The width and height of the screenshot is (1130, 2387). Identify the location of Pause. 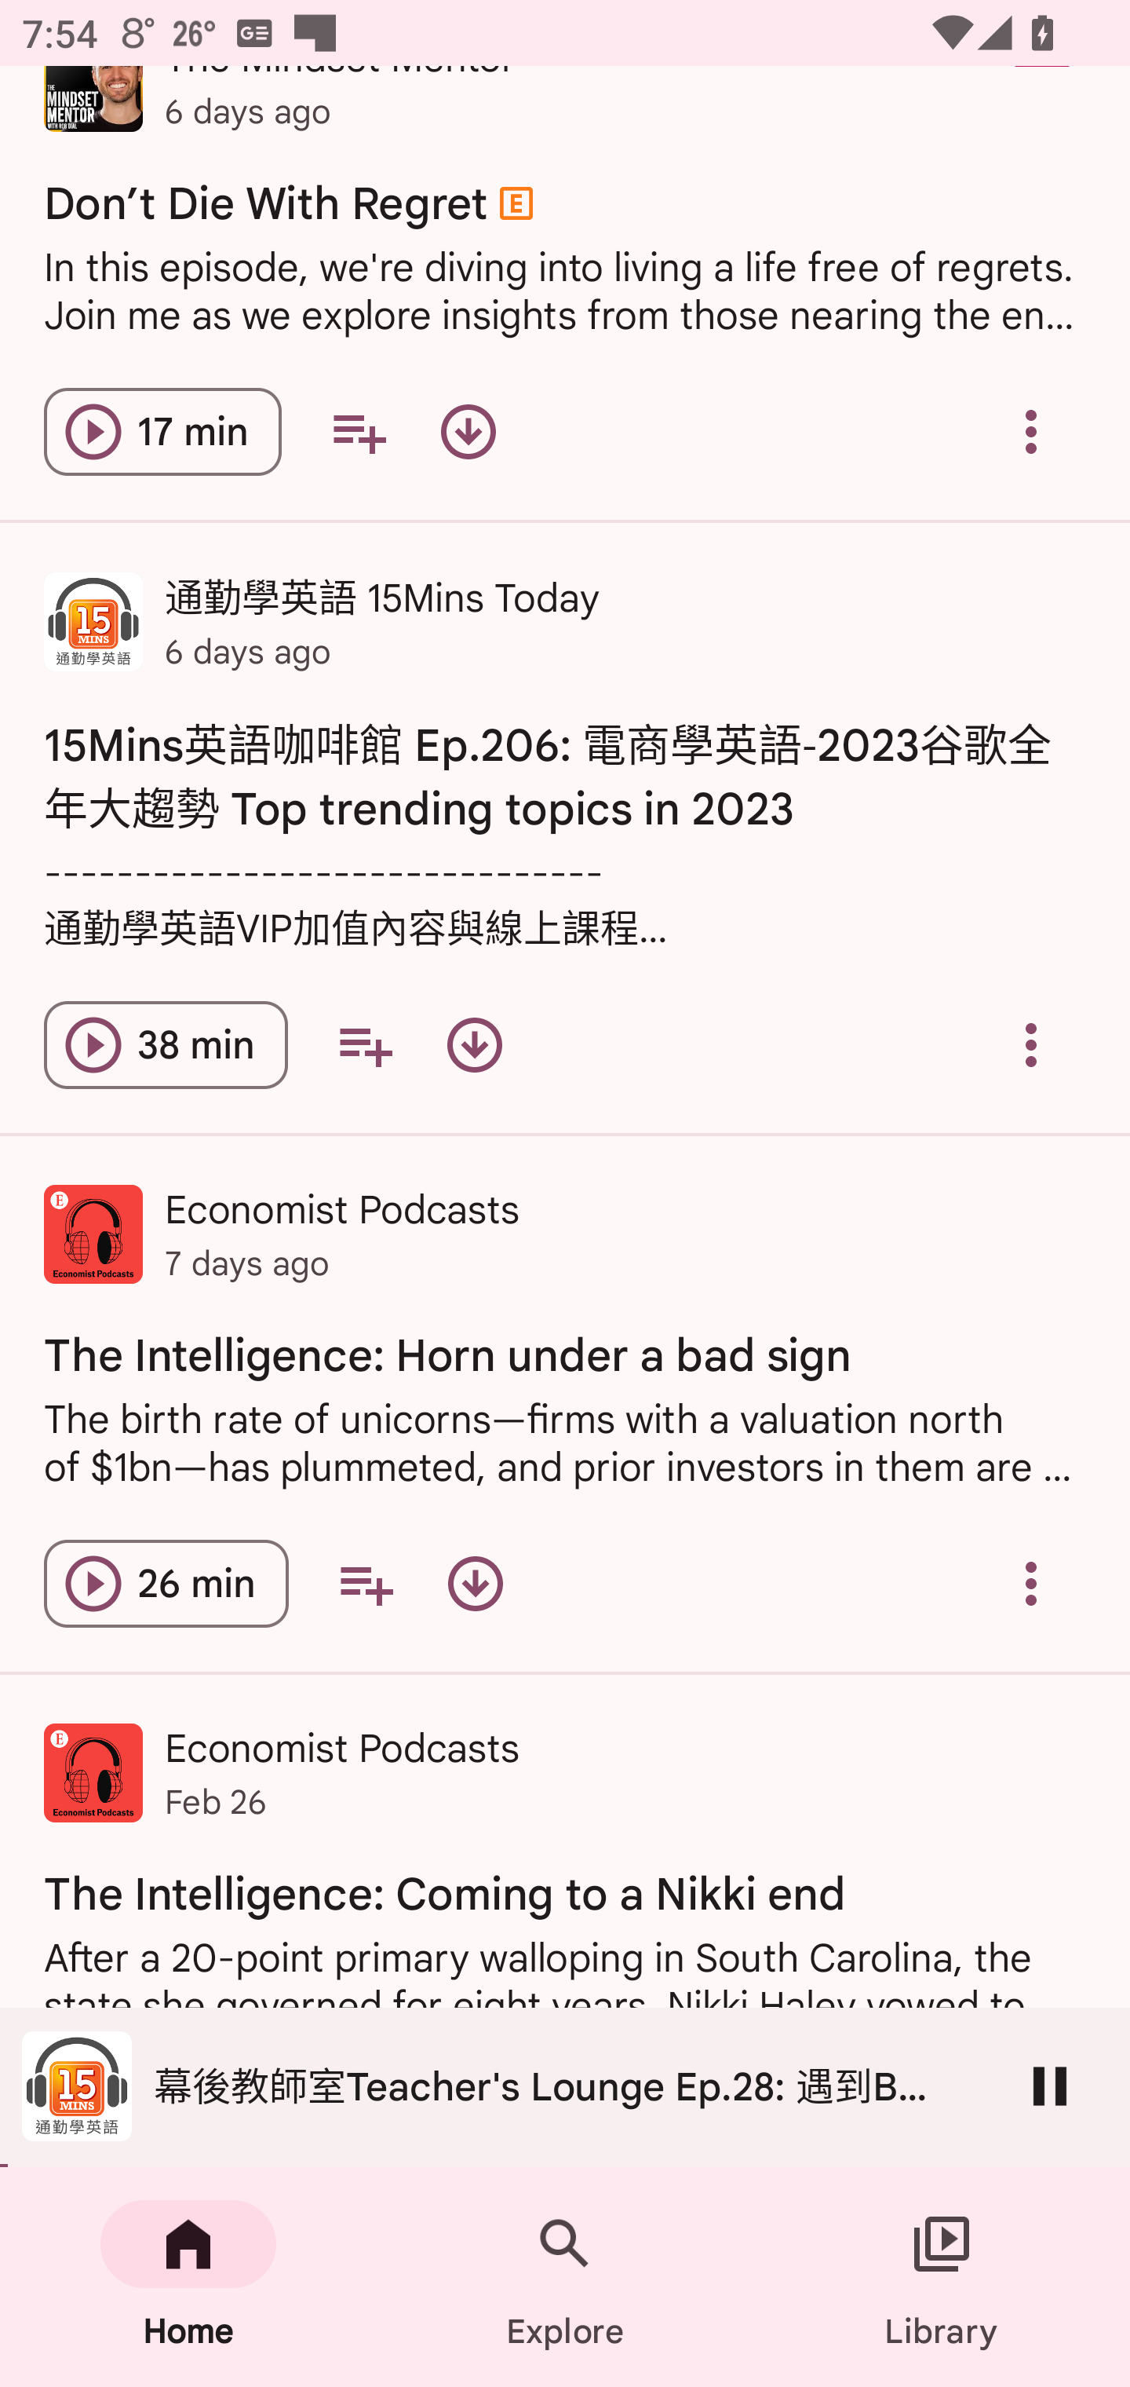
(1050, 2085).